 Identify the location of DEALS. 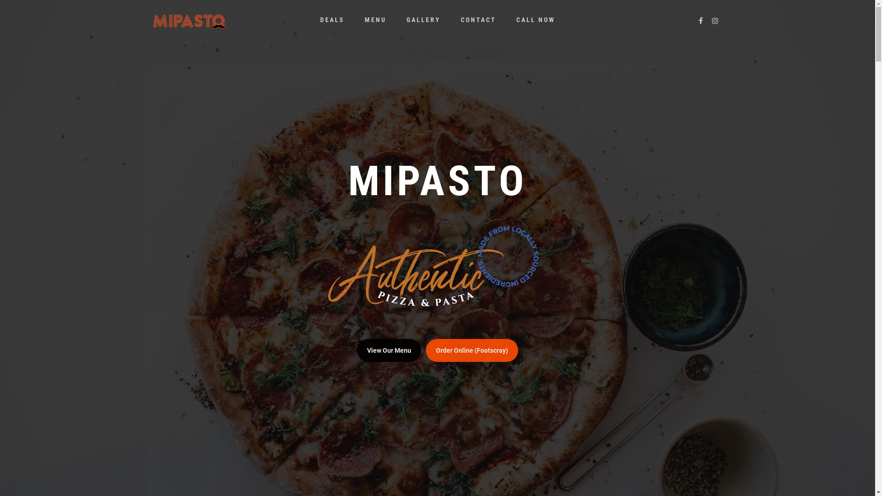
(332, 27).